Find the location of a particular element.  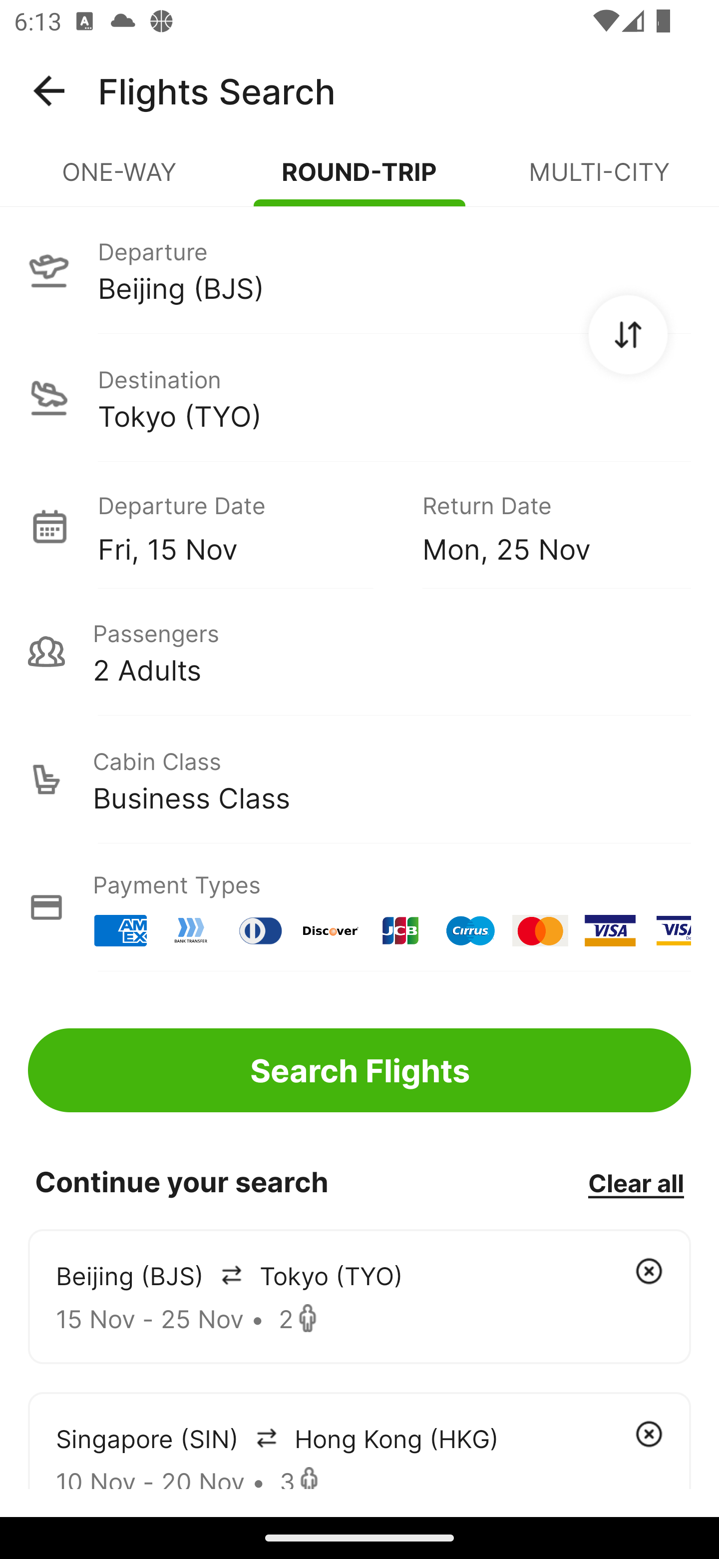

Destination Tokyo (TYO) is located at coordinates (359, 398).